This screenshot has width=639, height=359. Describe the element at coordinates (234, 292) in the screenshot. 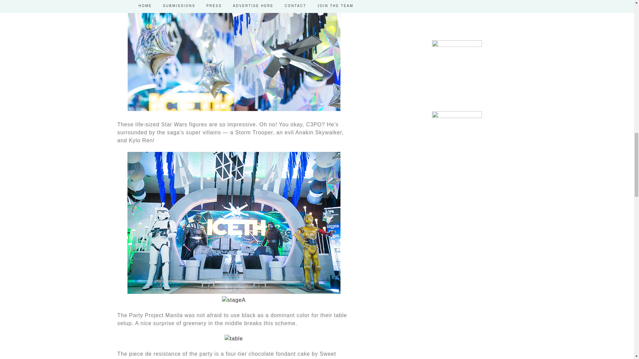

I see `stage` at that location.